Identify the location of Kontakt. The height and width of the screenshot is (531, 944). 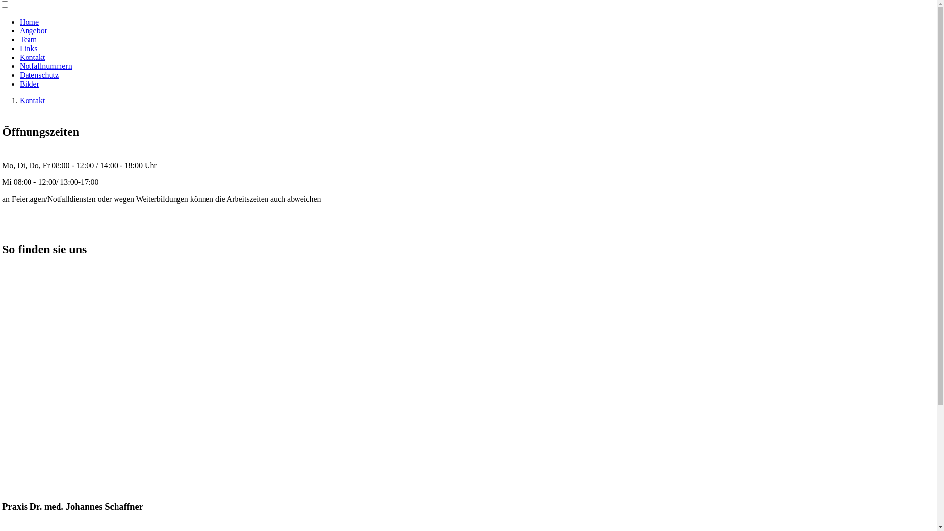
(32, 100).